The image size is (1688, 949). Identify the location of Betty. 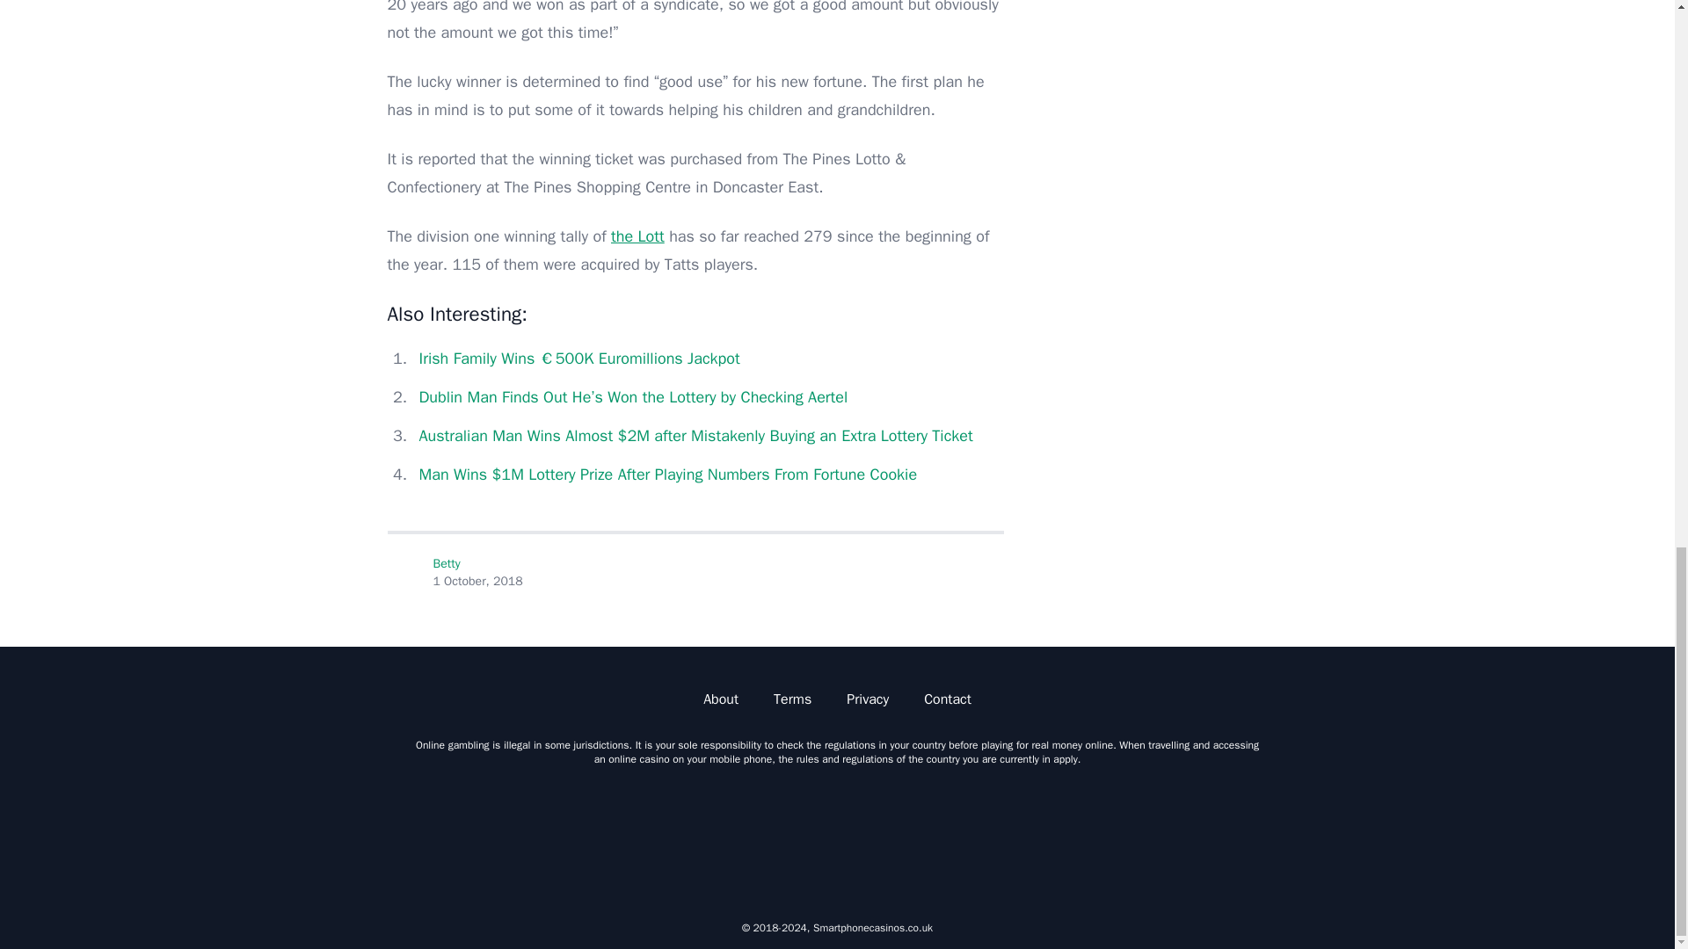
(404, 572).